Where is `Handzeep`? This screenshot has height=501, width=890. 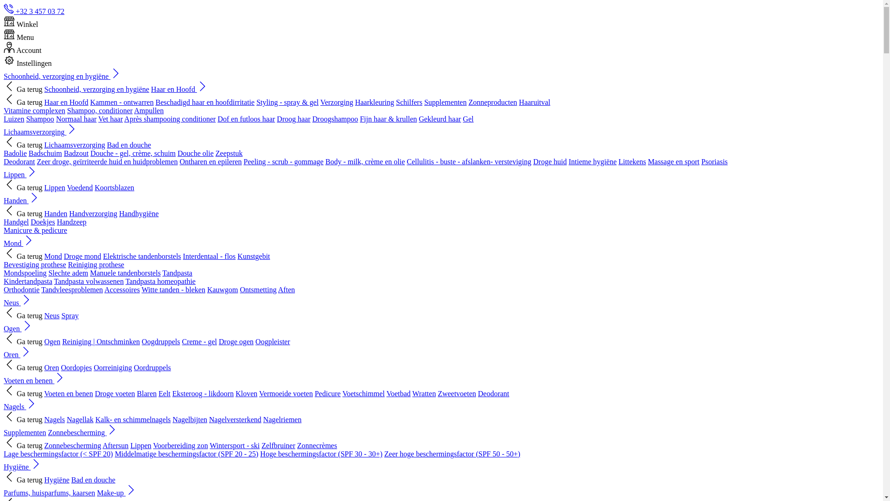
Handzeep is located at coordinates (71, 222).